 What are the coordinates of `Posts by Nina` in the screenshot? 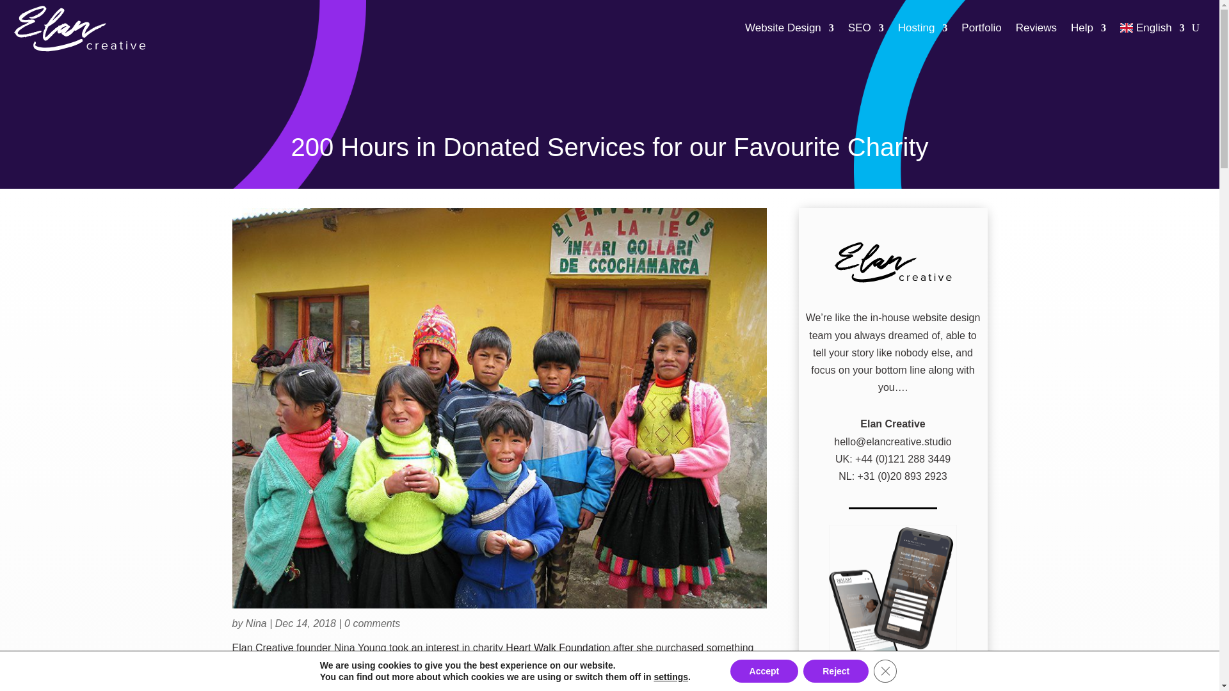 It's located at (256, 623).